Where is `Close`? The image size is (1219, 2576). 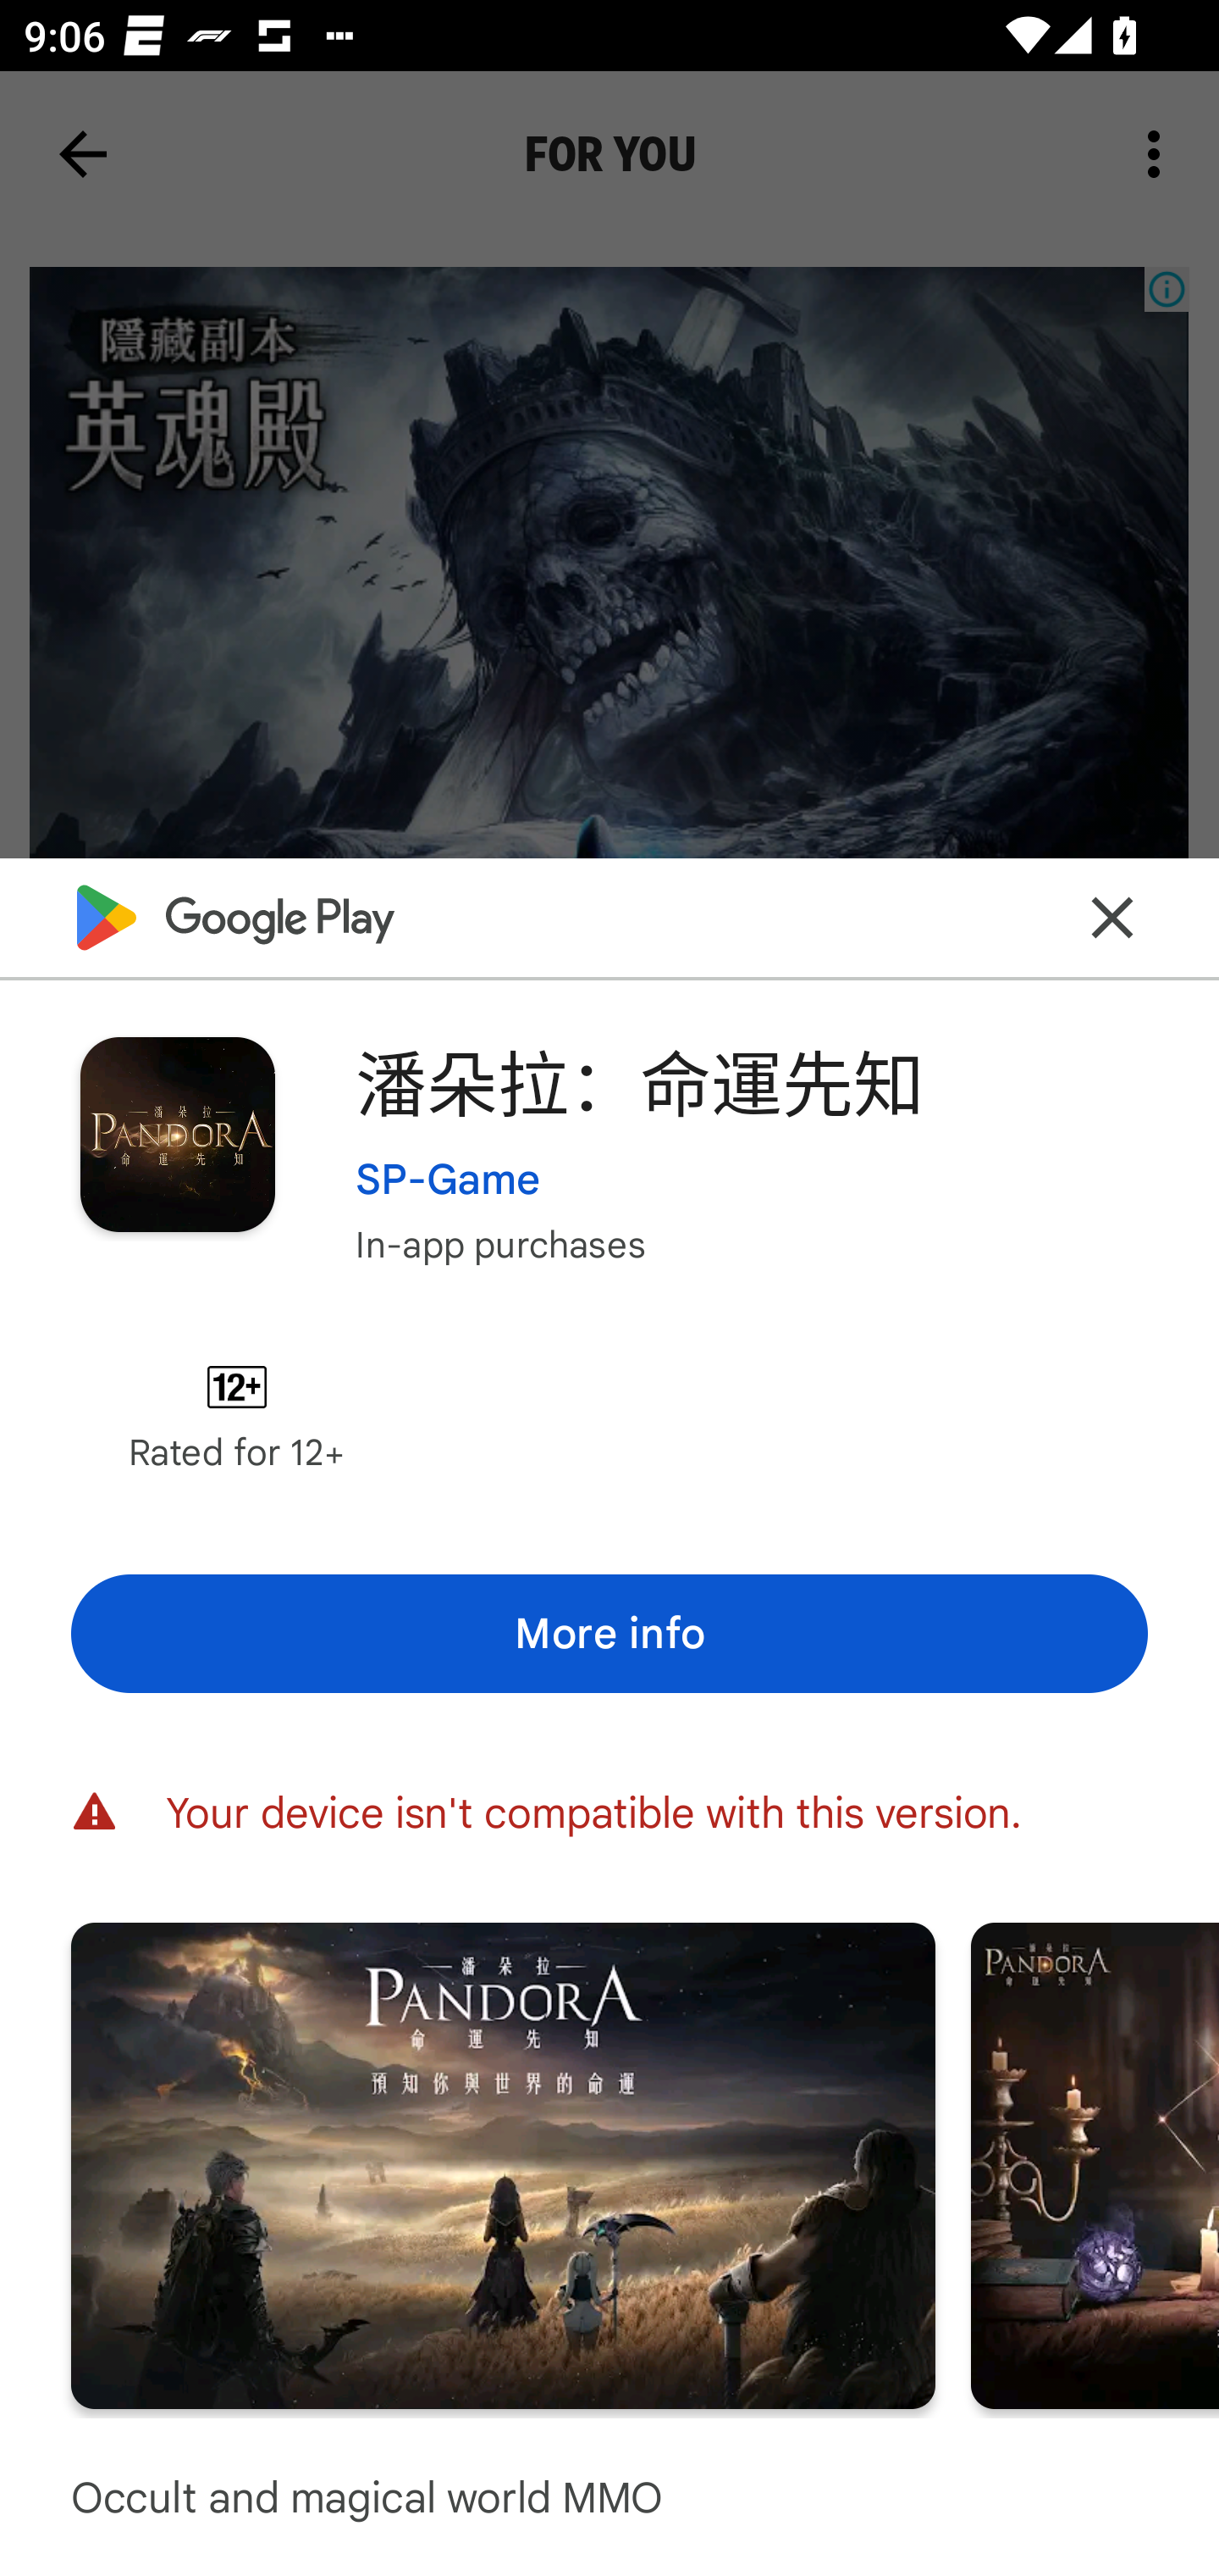
Close is located at coordinates (1112, 917).